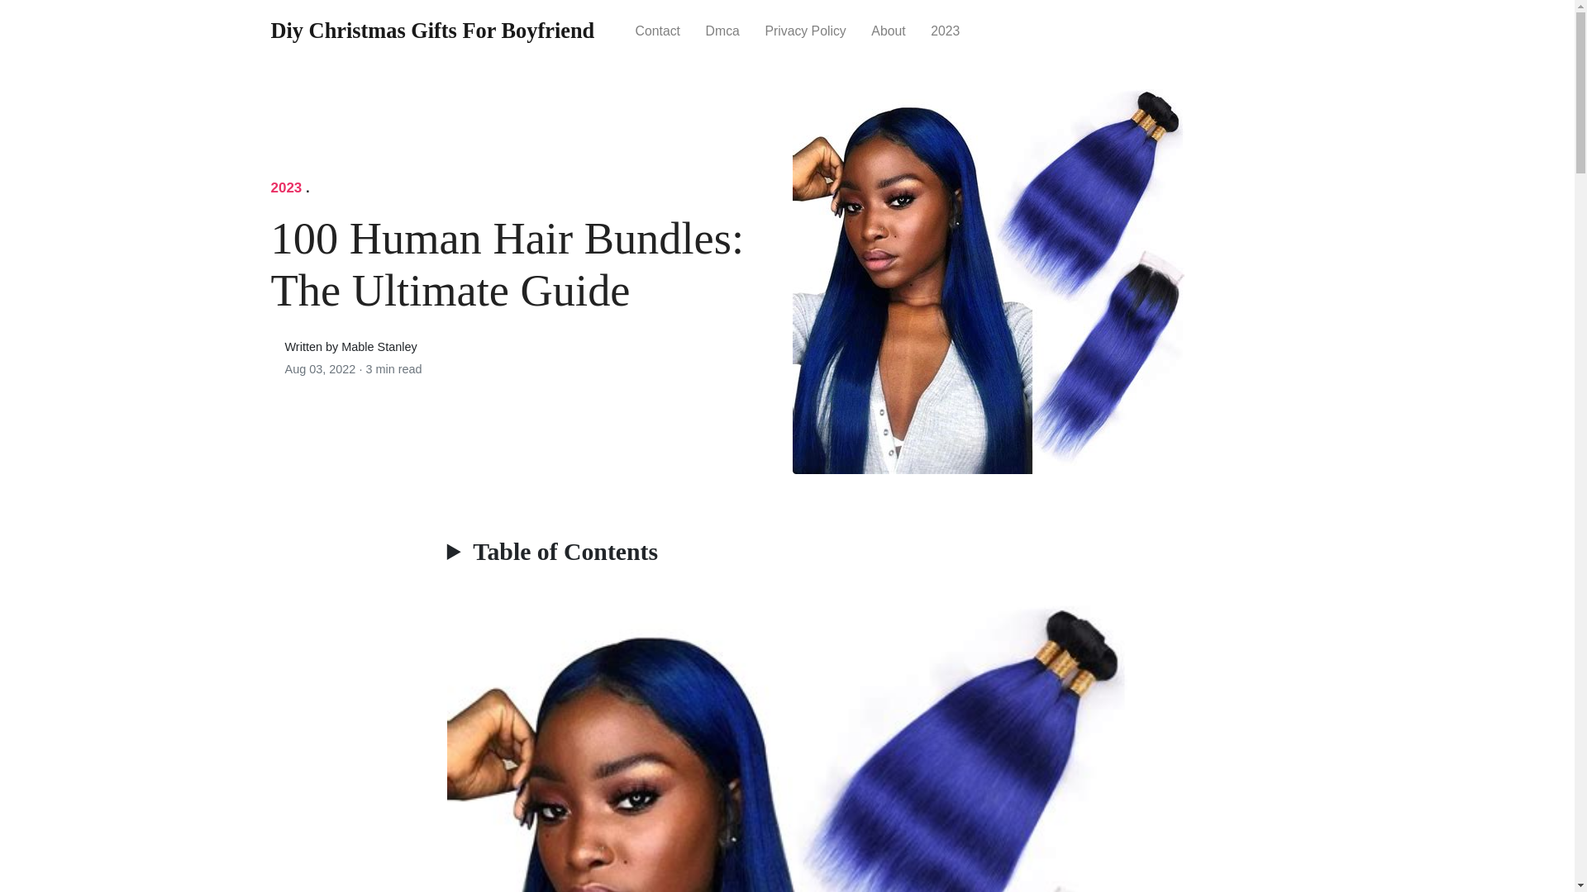  Describe the element at coordinates (888, 30) in the screenshot. I see `About` at that location.